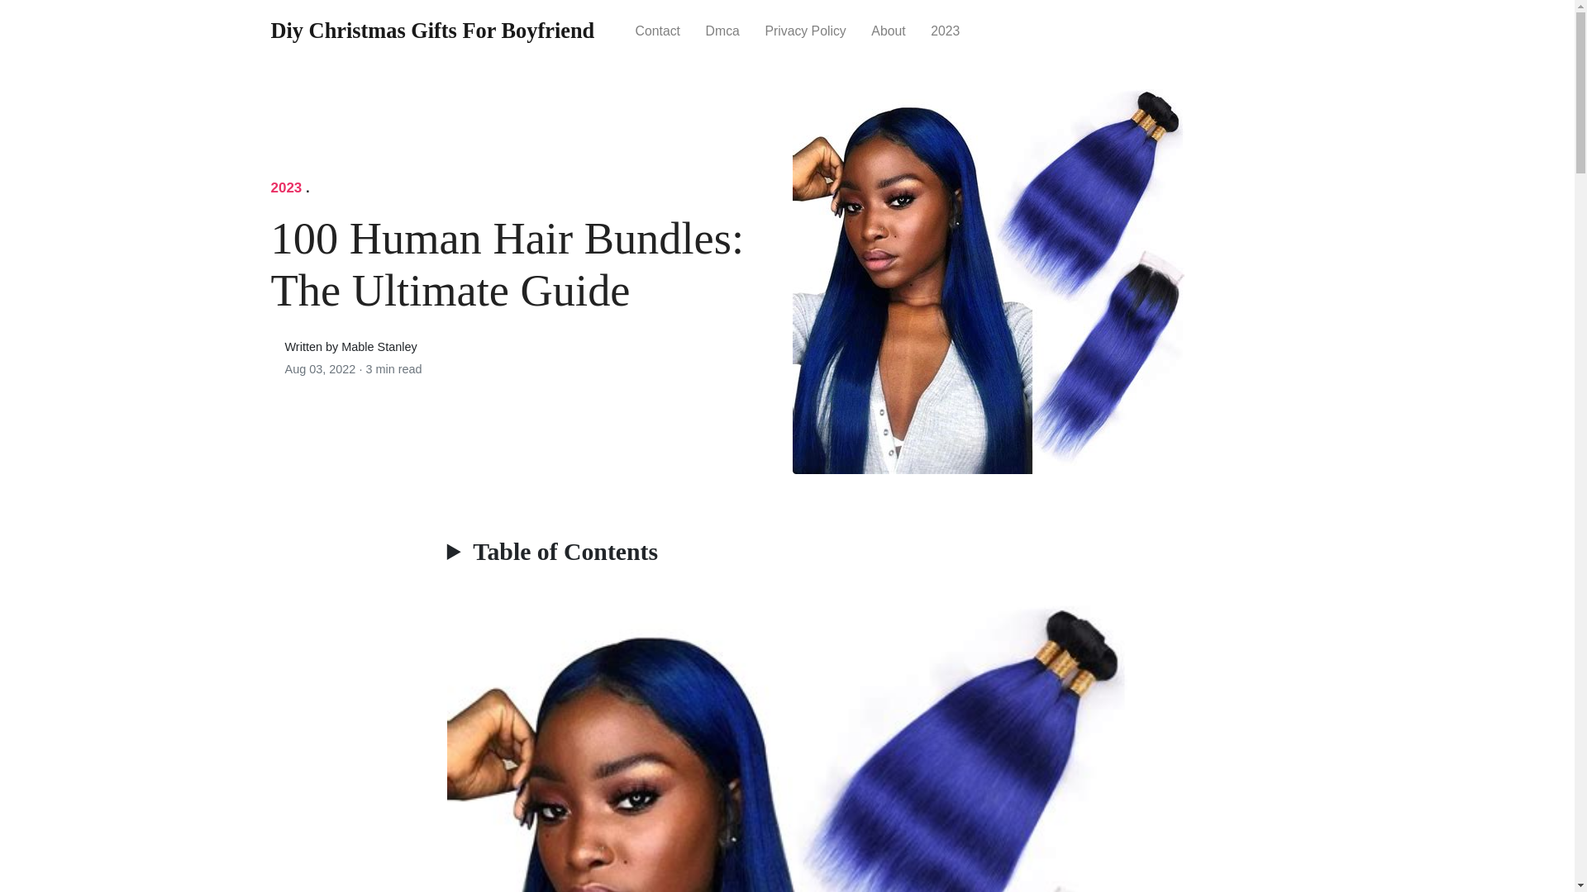  Describe the element at coordinates (888, 30) in the screenshot. I see `About` at that location.